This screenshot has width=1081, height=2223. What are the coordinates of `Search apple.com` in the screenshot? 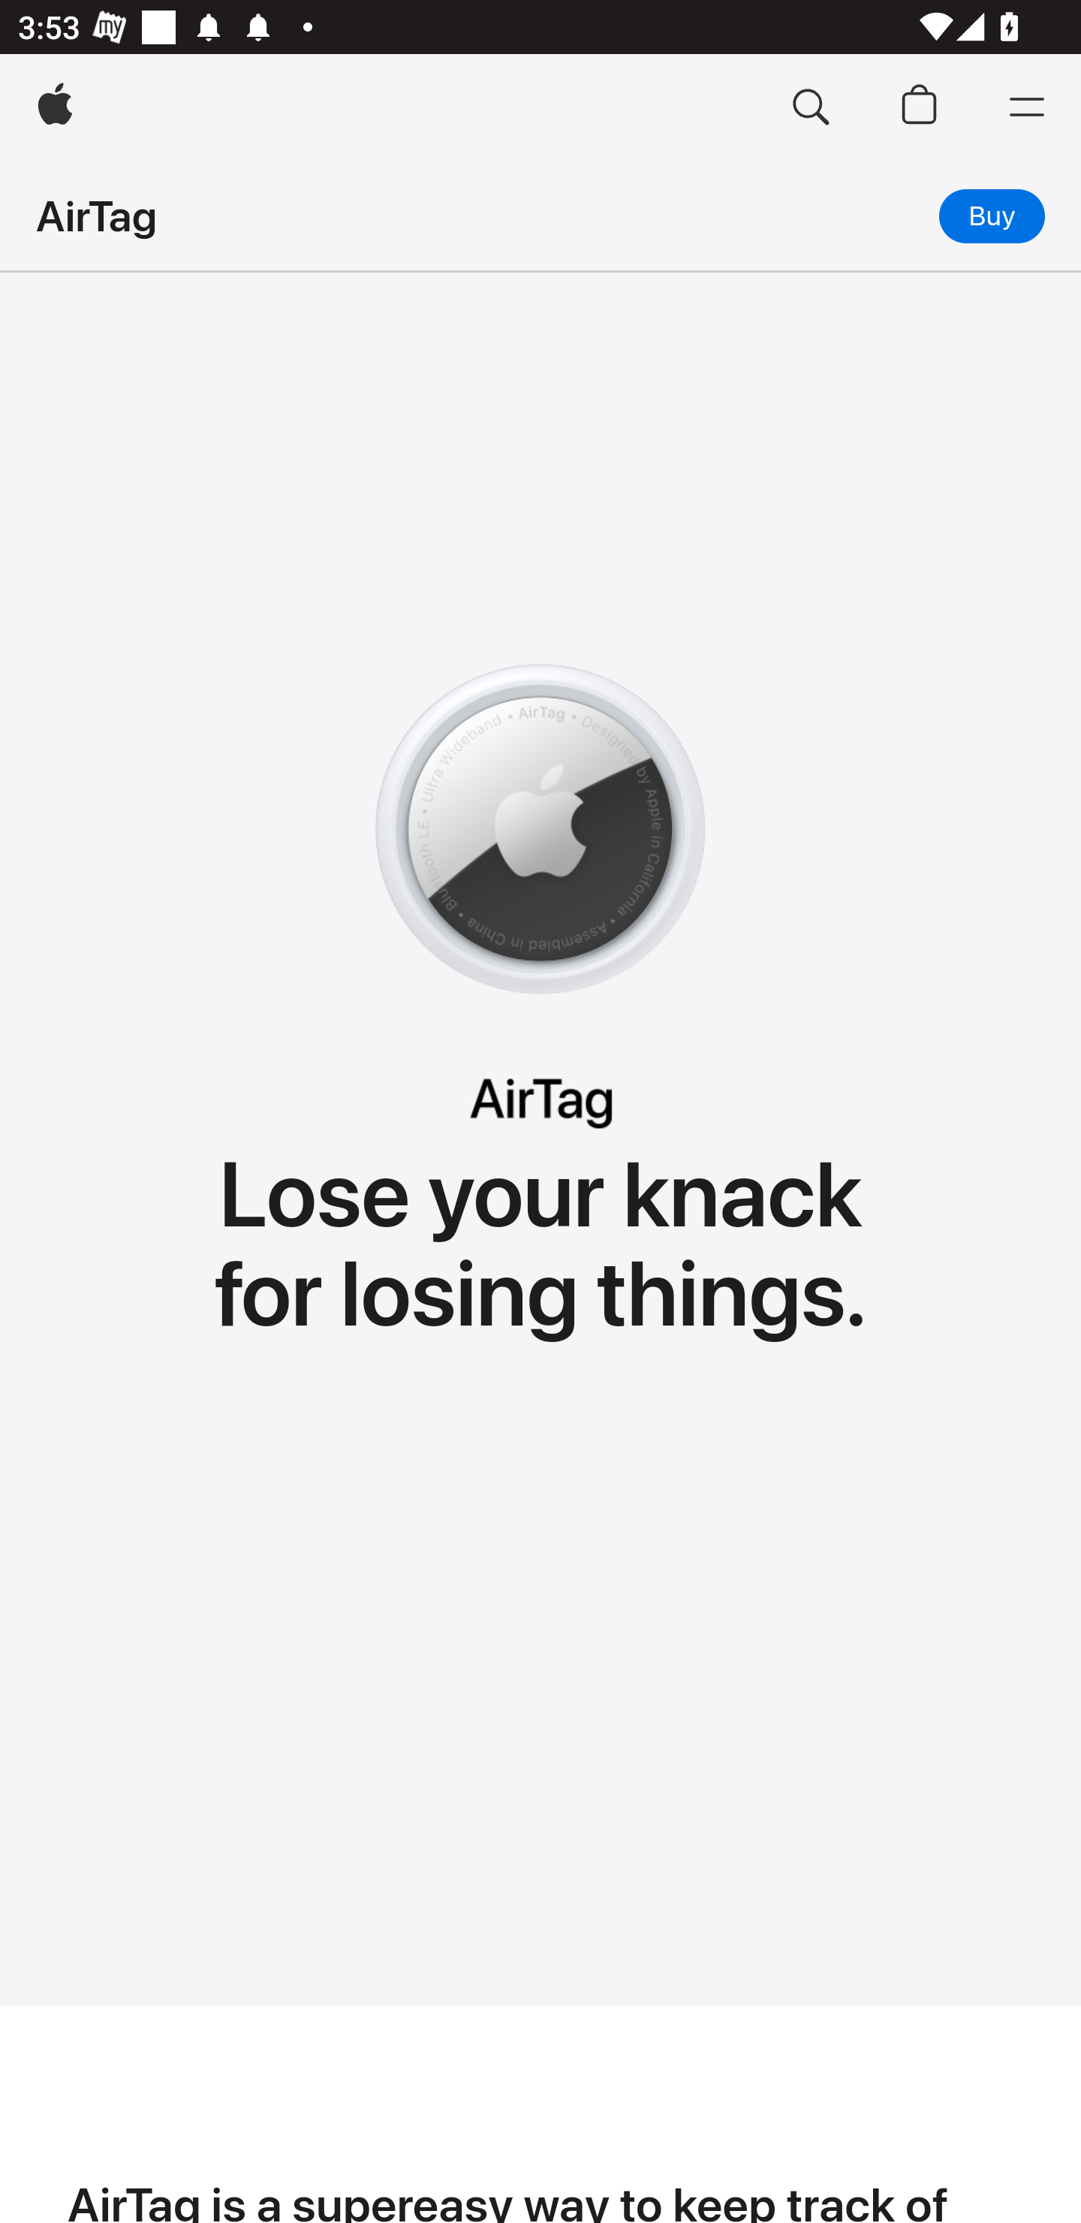 It's located at (811, 108).